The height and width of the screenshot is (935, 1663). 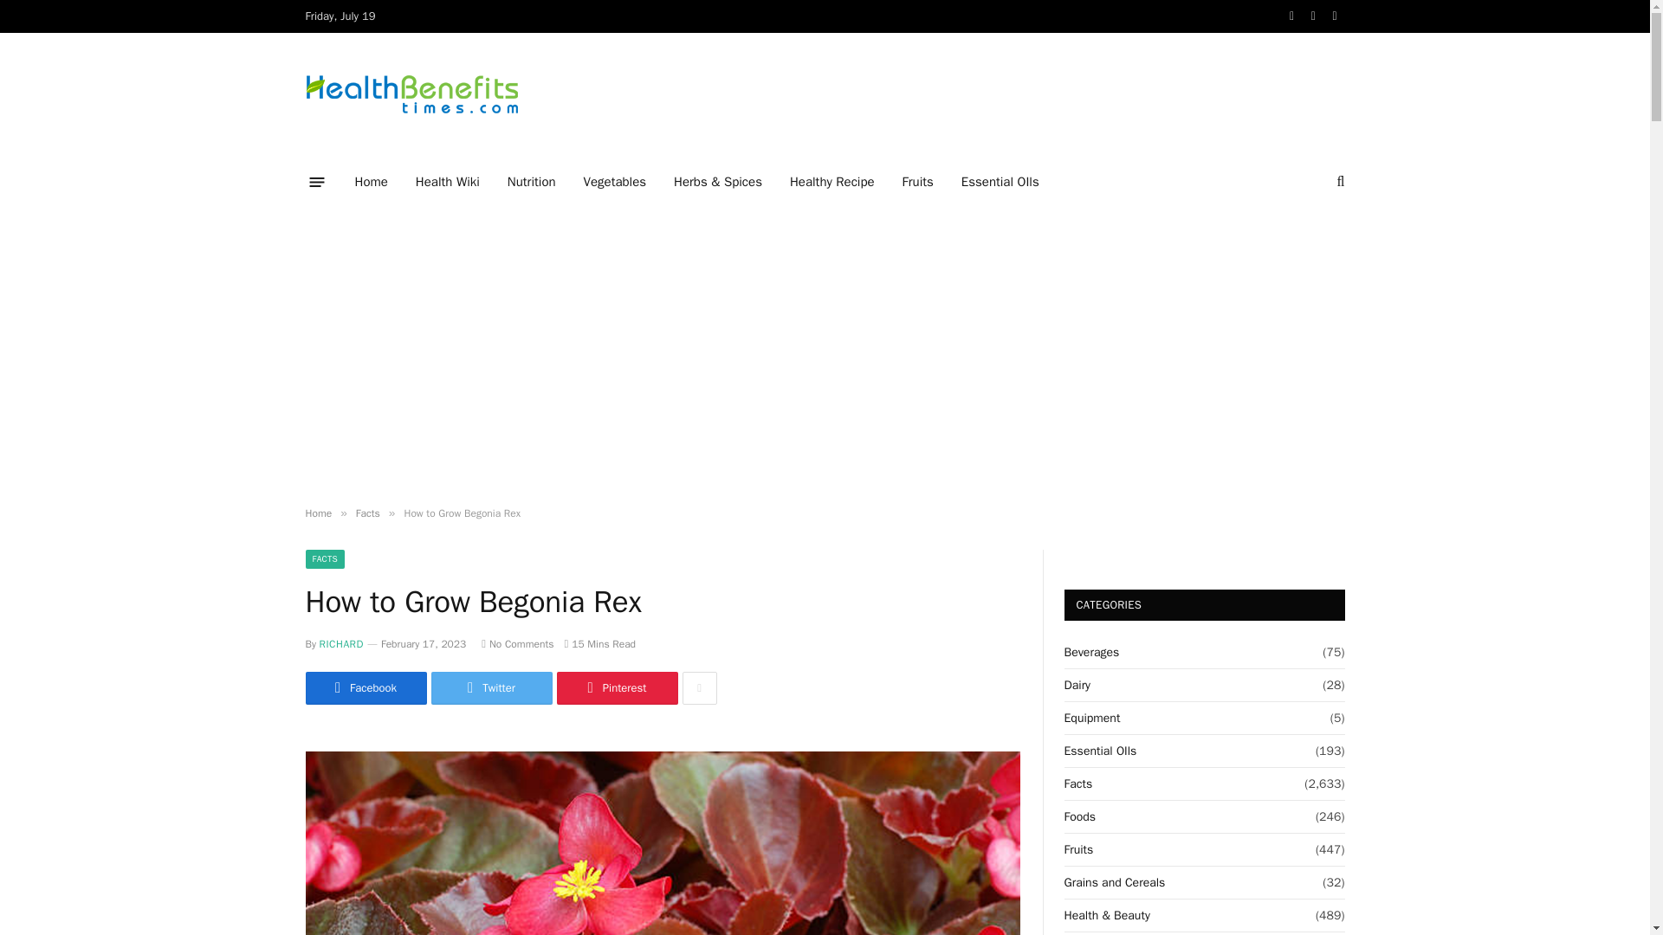 I want to click on Essential OIls, so click(x=1000, y=182).